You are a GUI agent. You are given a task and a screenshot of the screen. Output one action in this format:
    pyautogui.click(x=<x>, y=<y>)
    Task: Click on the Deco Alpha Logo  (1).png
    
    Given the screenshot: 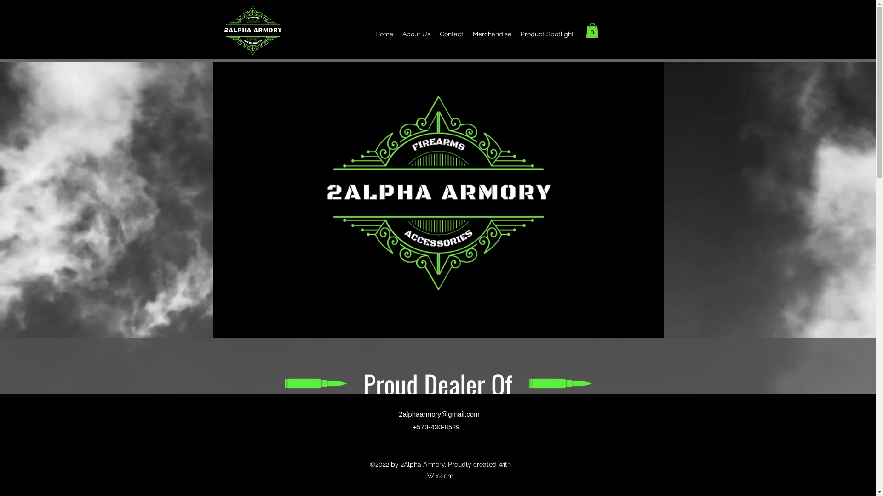 What is the action you would take?
    pyautogui.click(x=438, y=193)
    